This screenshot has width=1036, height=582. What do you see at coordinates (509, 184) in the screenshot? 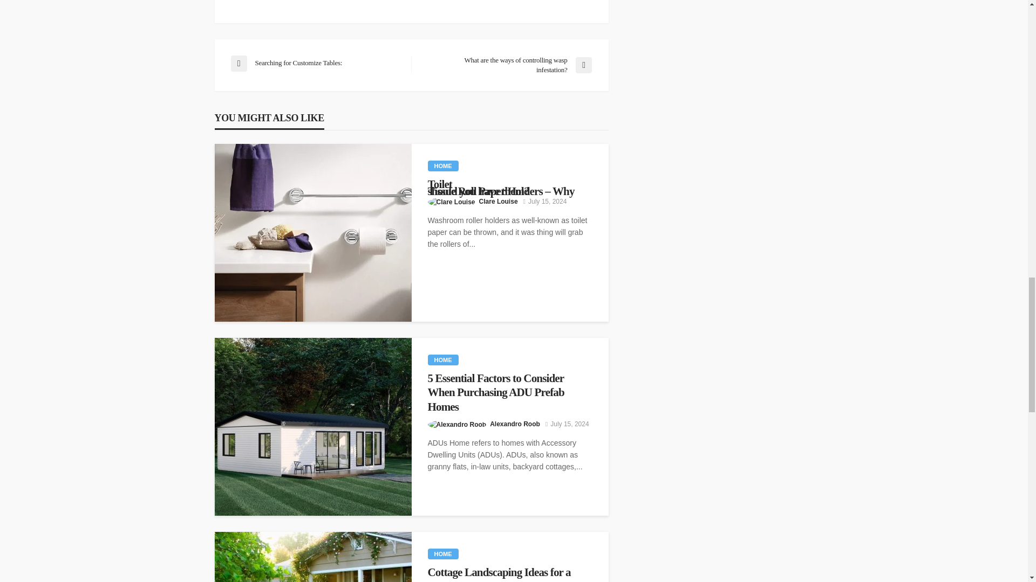
I see `Posts tagged with toilet` at bounding box center [509, 184].